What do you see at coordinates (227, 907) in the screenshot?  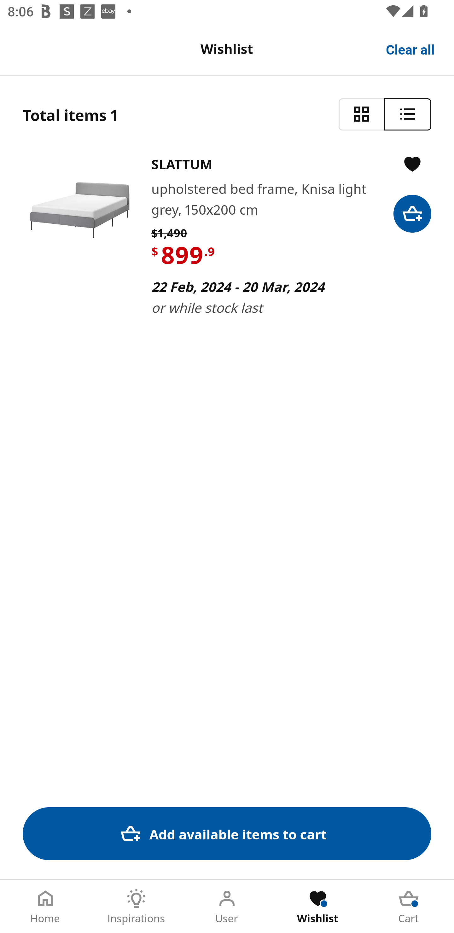 I see `User
Tab 3 of 5` at bounding box center [227, 907].